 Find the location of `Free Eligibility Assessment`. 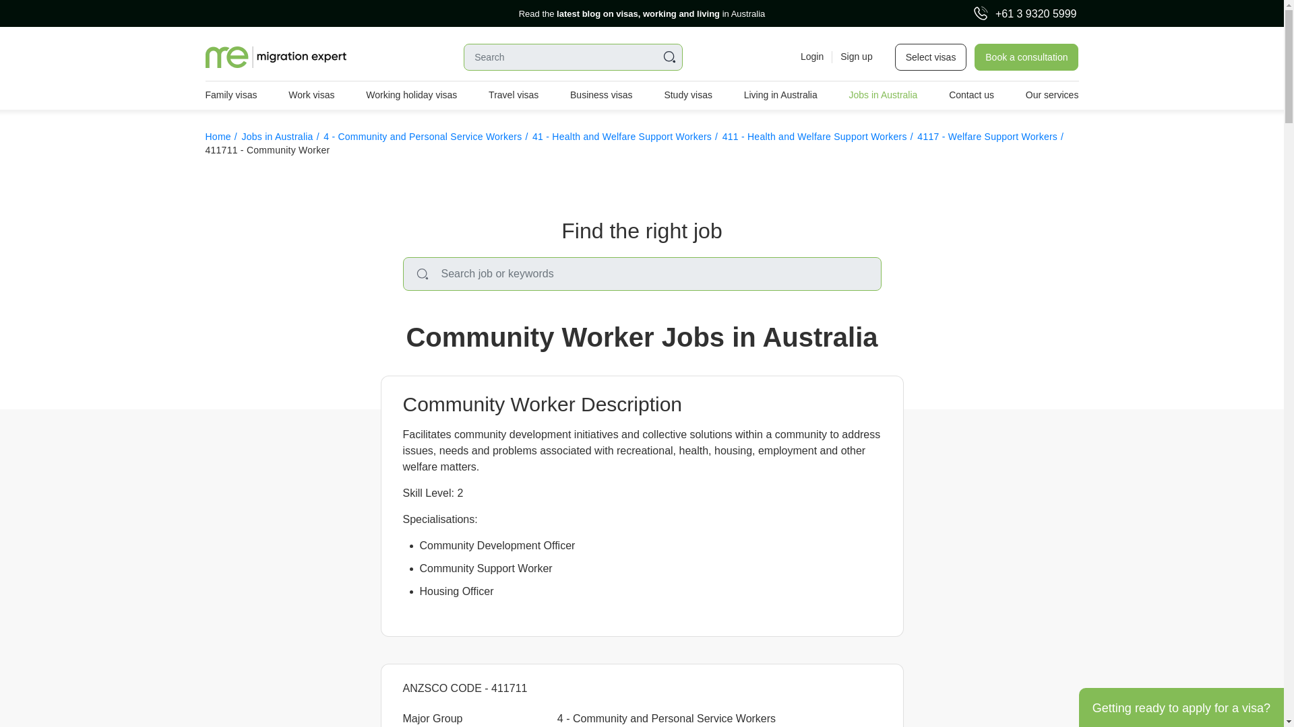

Free Eligibility Assessment is located at coordinates (102, 13).